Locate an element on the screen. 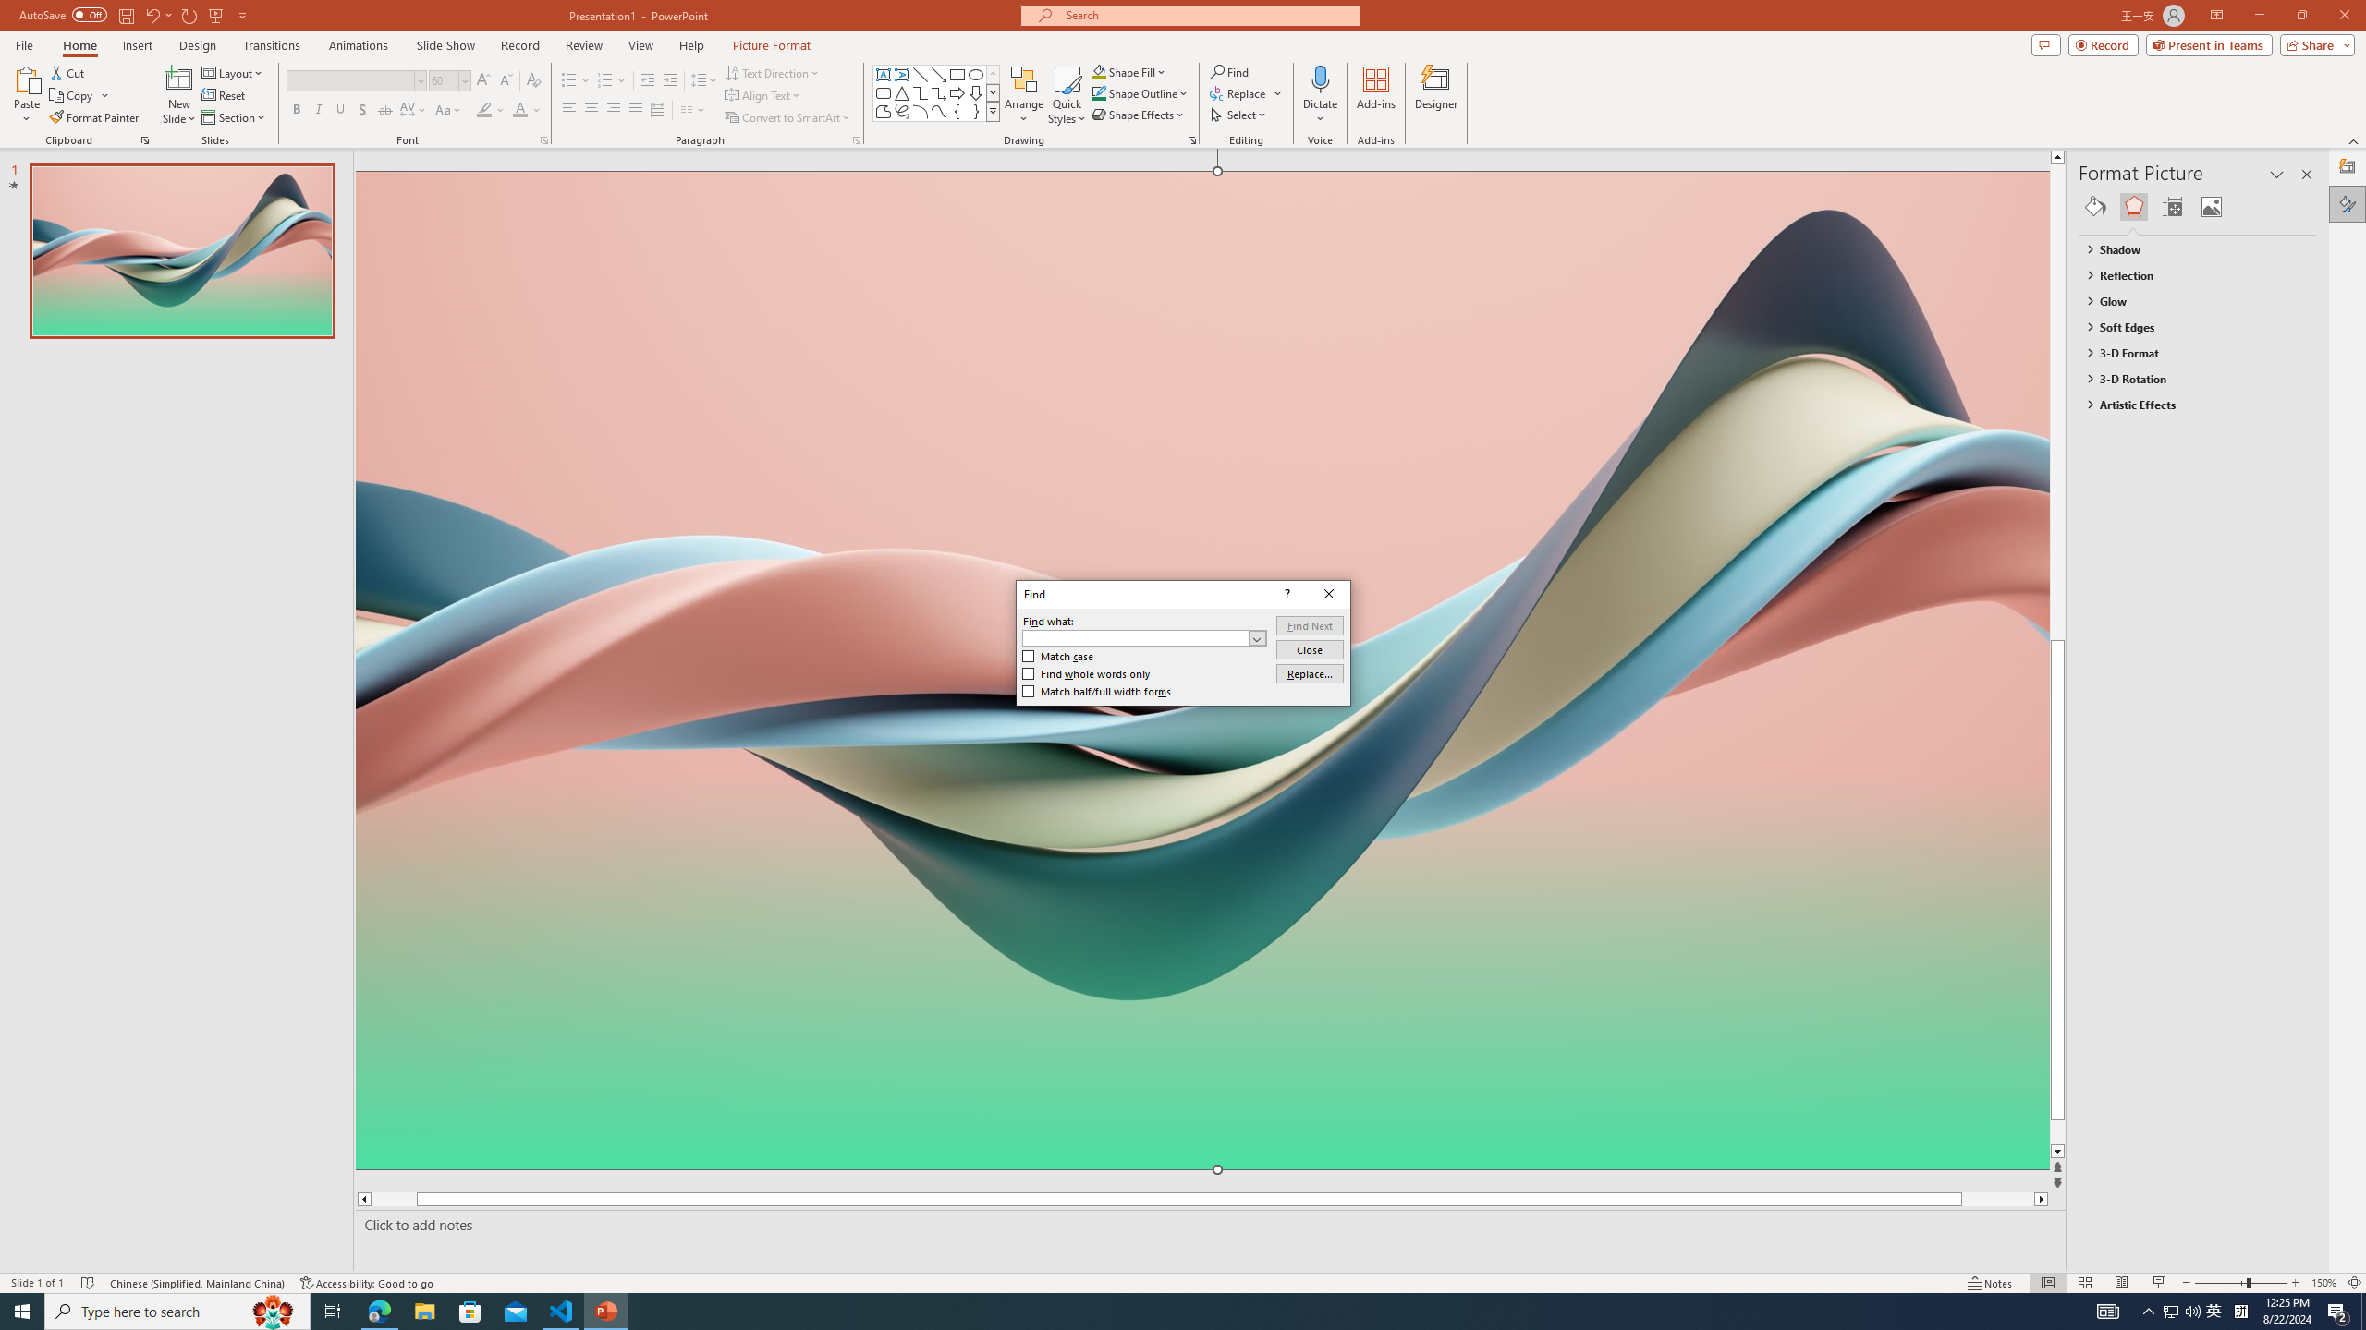 This screenshot has height=1330, width=2366. Bullets is located at coordinates (569, 81).